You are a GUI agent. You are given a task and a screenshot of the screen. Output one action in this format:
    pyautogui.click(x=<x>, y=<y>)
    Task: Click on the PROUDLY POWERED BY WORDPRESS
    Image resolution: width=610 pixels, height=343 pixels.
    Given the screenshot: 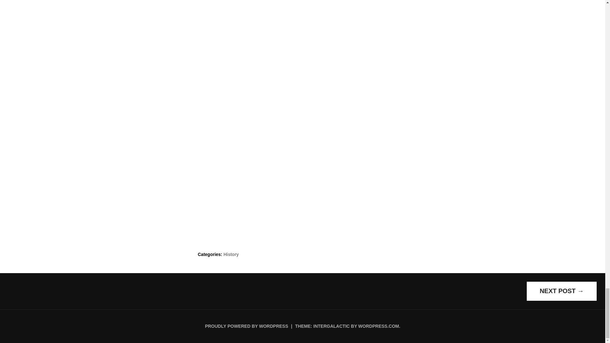 What is the action you would take?
    pyautogui.click(x=247, y=326)
    